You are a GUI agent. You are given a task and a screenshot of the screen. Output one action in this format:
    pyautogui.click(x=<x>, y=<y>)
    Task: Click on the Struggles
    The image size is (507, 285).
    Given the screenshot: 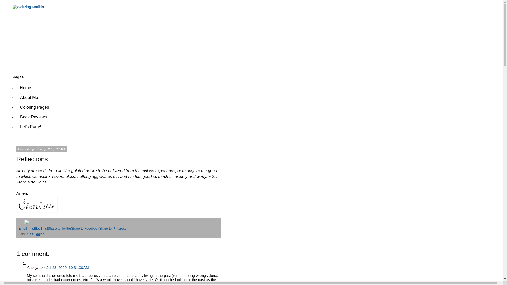 What is the action you would take?
    pyautogui.click(x=37, y=234)
    